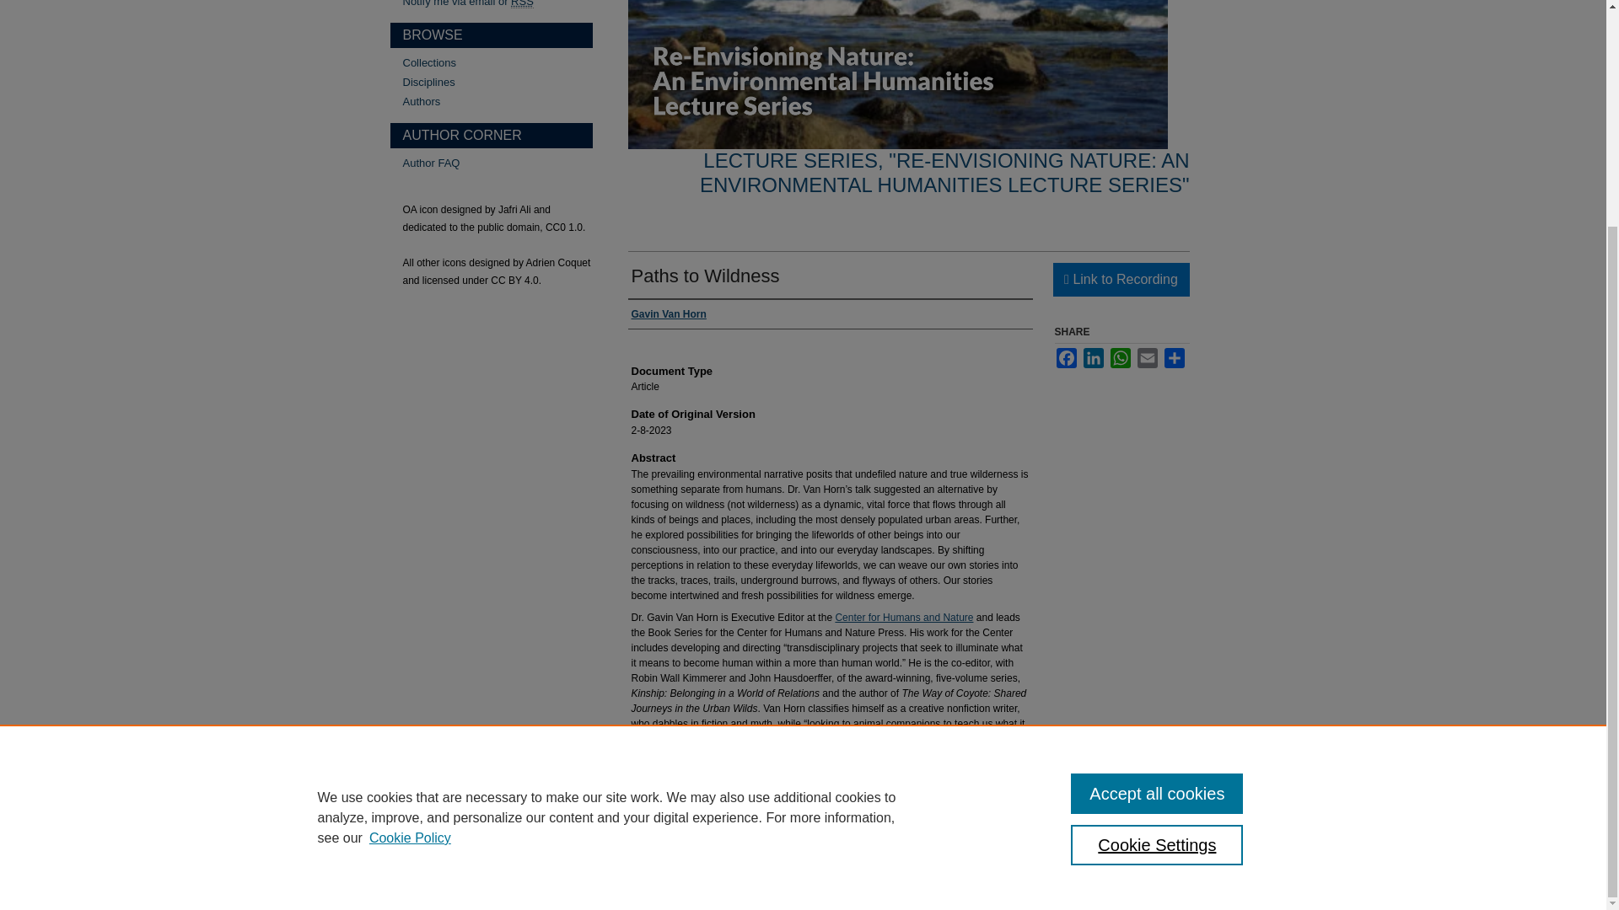  Describe the element at coordinates (498, 101) in the screenshot. I see `Browse by Author` at that location.